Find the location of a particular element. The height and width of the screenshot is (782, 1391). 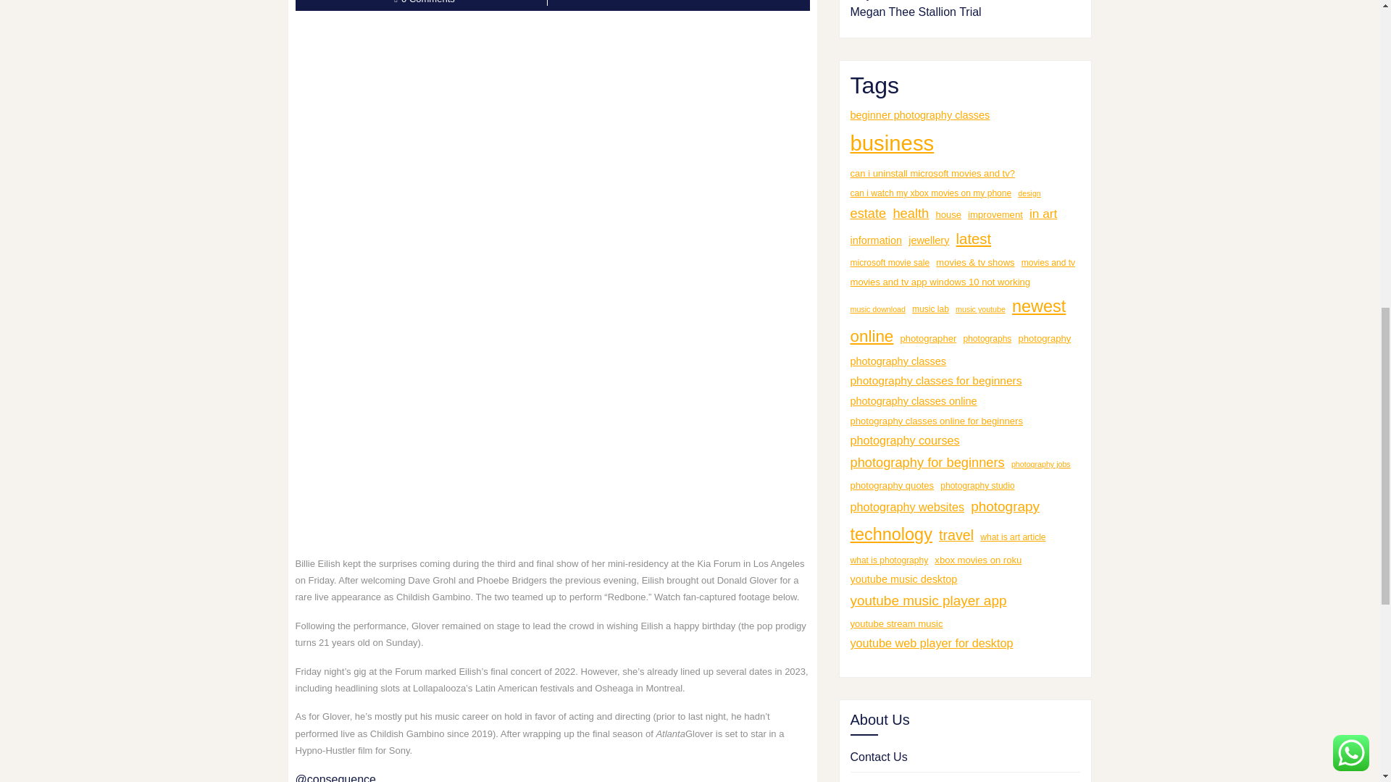

in art is located at coordinates (1043, 214).